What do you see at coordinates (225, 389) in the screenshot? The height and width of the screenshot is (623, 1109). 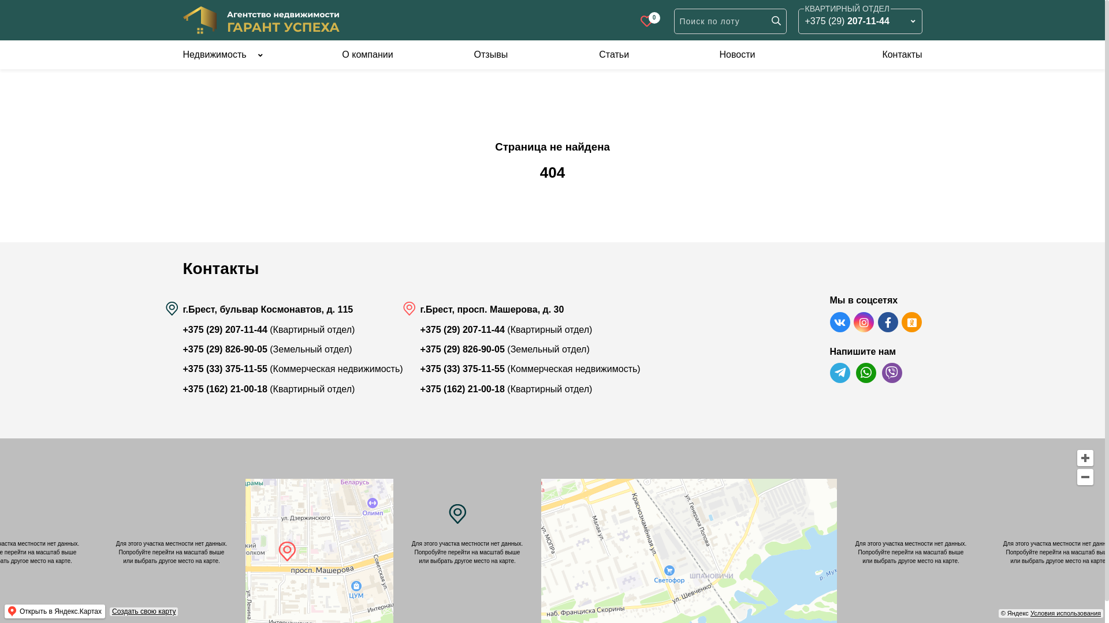 I see `+375 (162) 21-00-18` at bounding box center [225, 389].